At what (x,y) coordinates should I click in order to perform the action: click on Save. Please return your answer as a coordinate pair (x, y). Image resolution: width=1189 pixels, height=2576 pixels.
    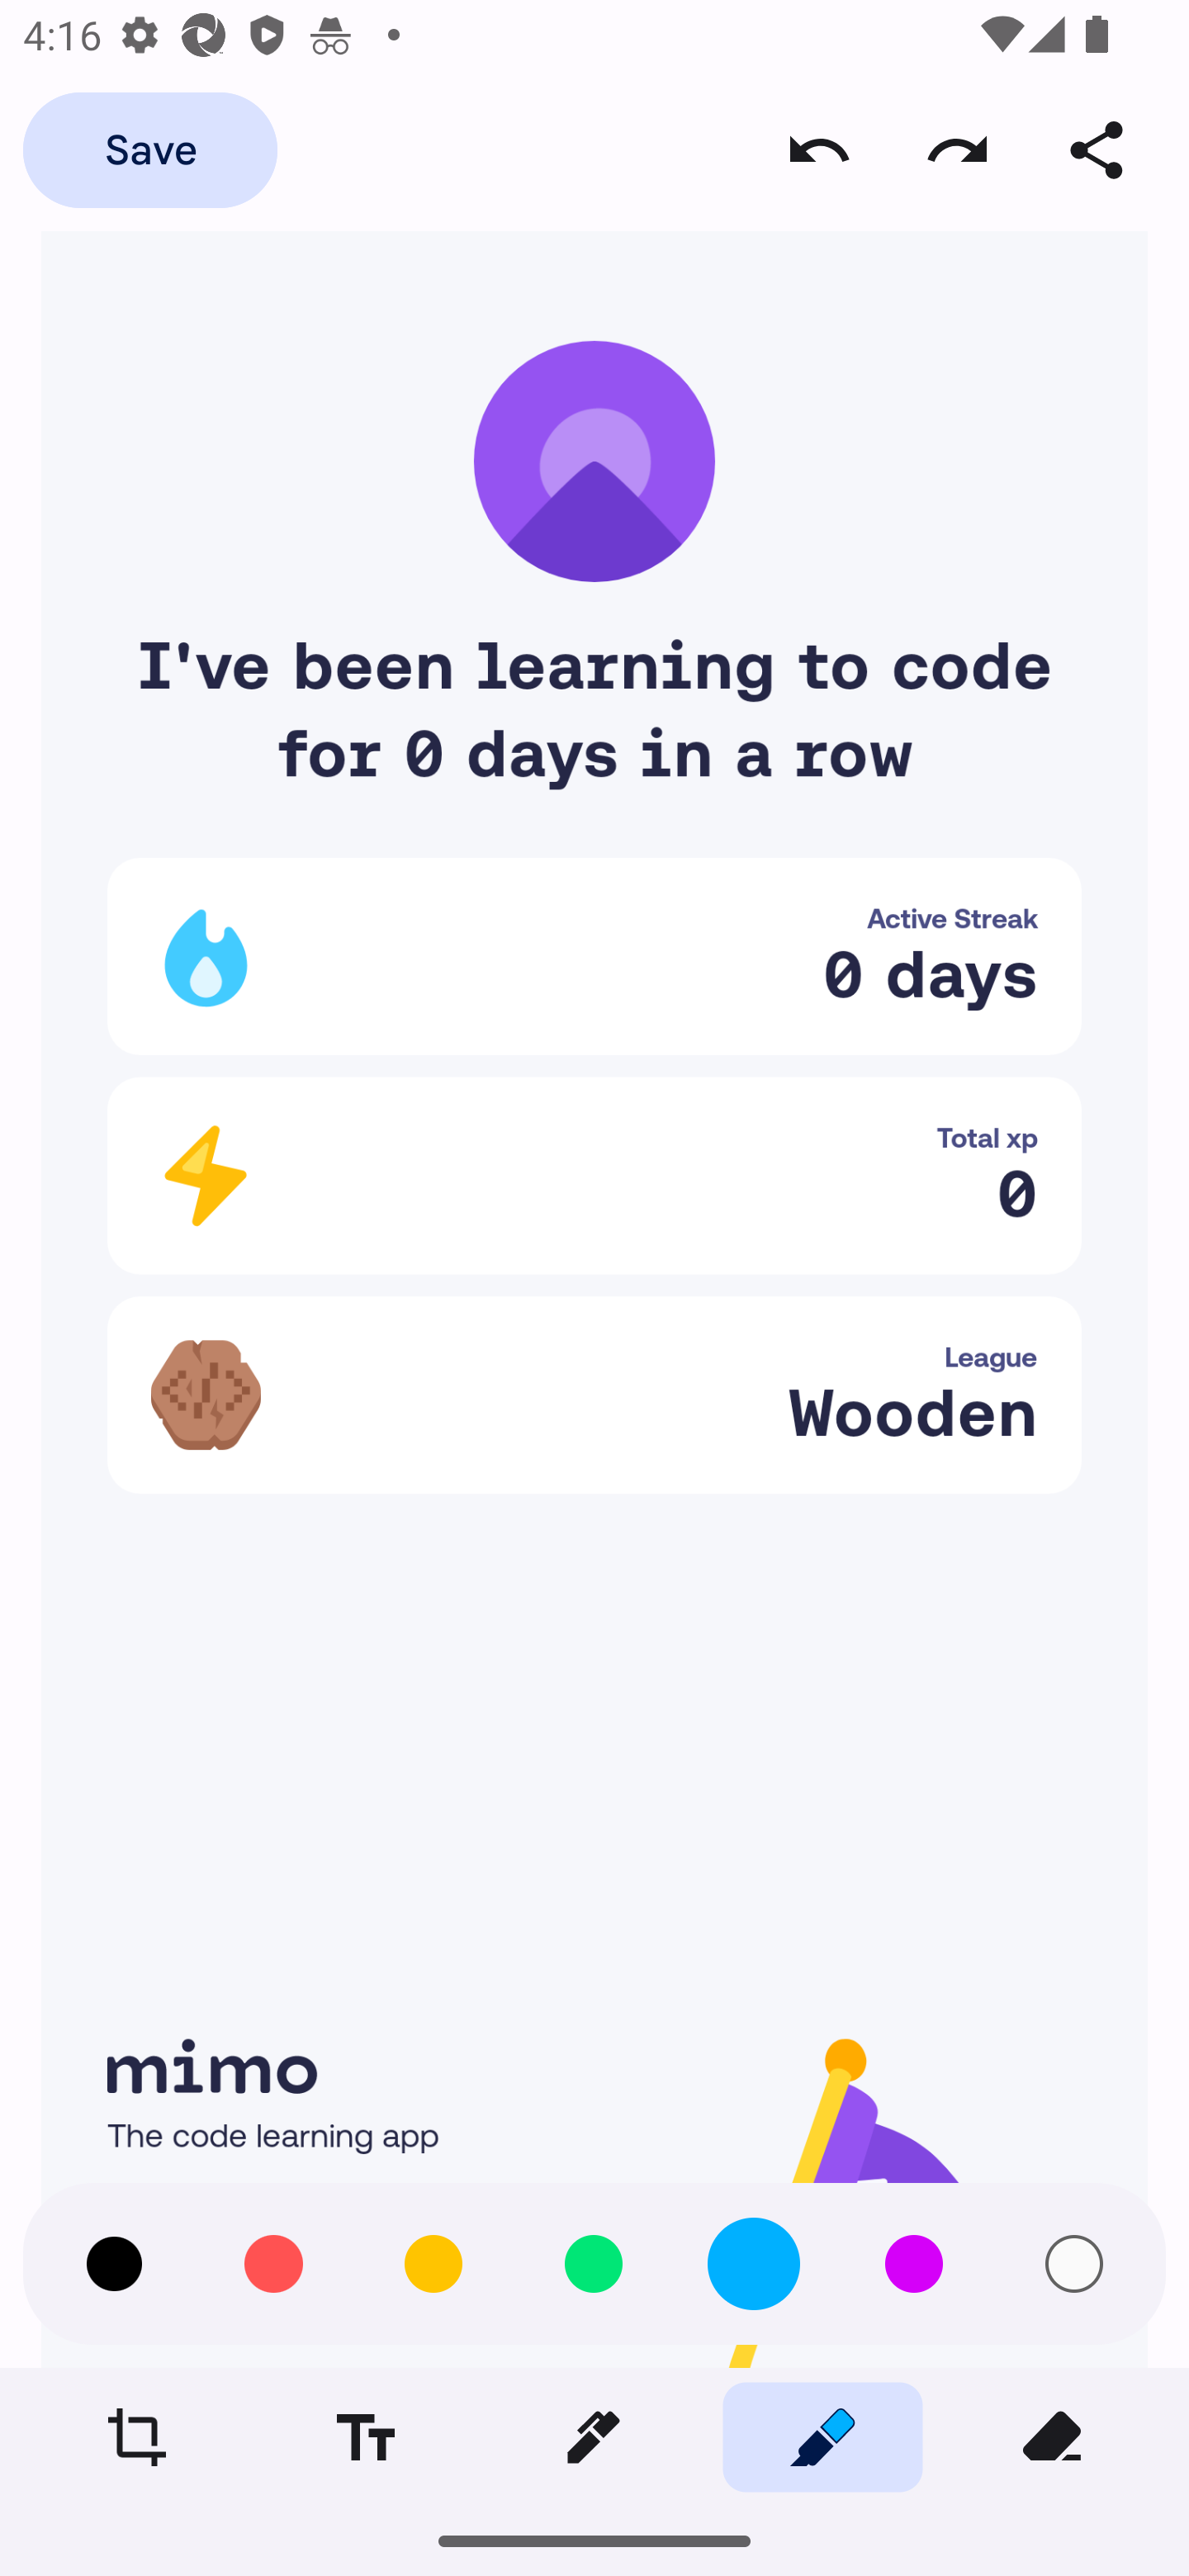
    Looking at the image, I should click on (149, 149).